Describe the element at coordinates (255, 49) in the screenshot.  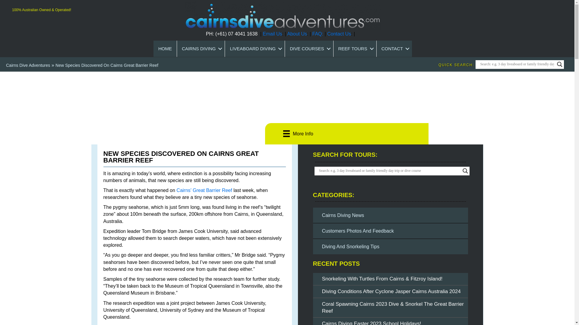
I see `LIVEABOARD DIVING` at that location.